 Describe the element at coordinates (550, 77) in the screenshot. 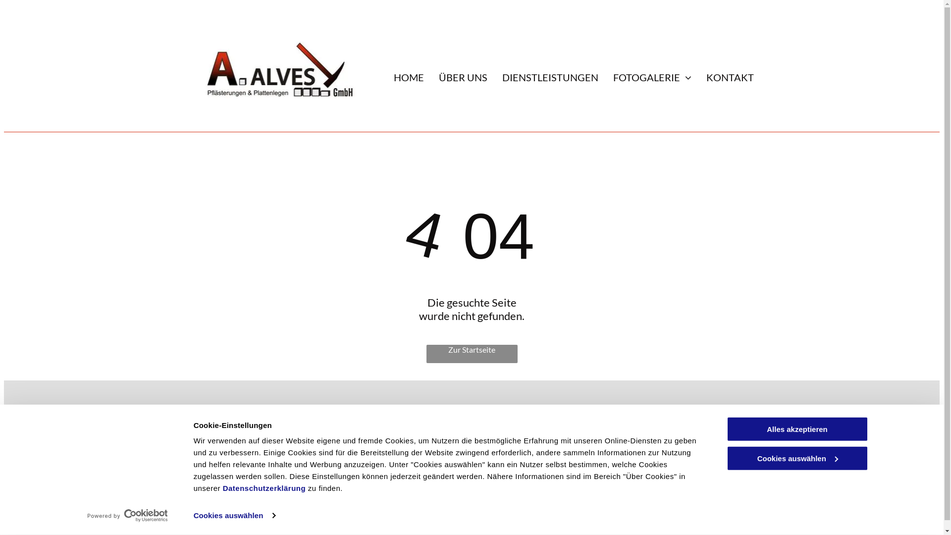

I see `DIENSTLEISTUNGEN` at that location.